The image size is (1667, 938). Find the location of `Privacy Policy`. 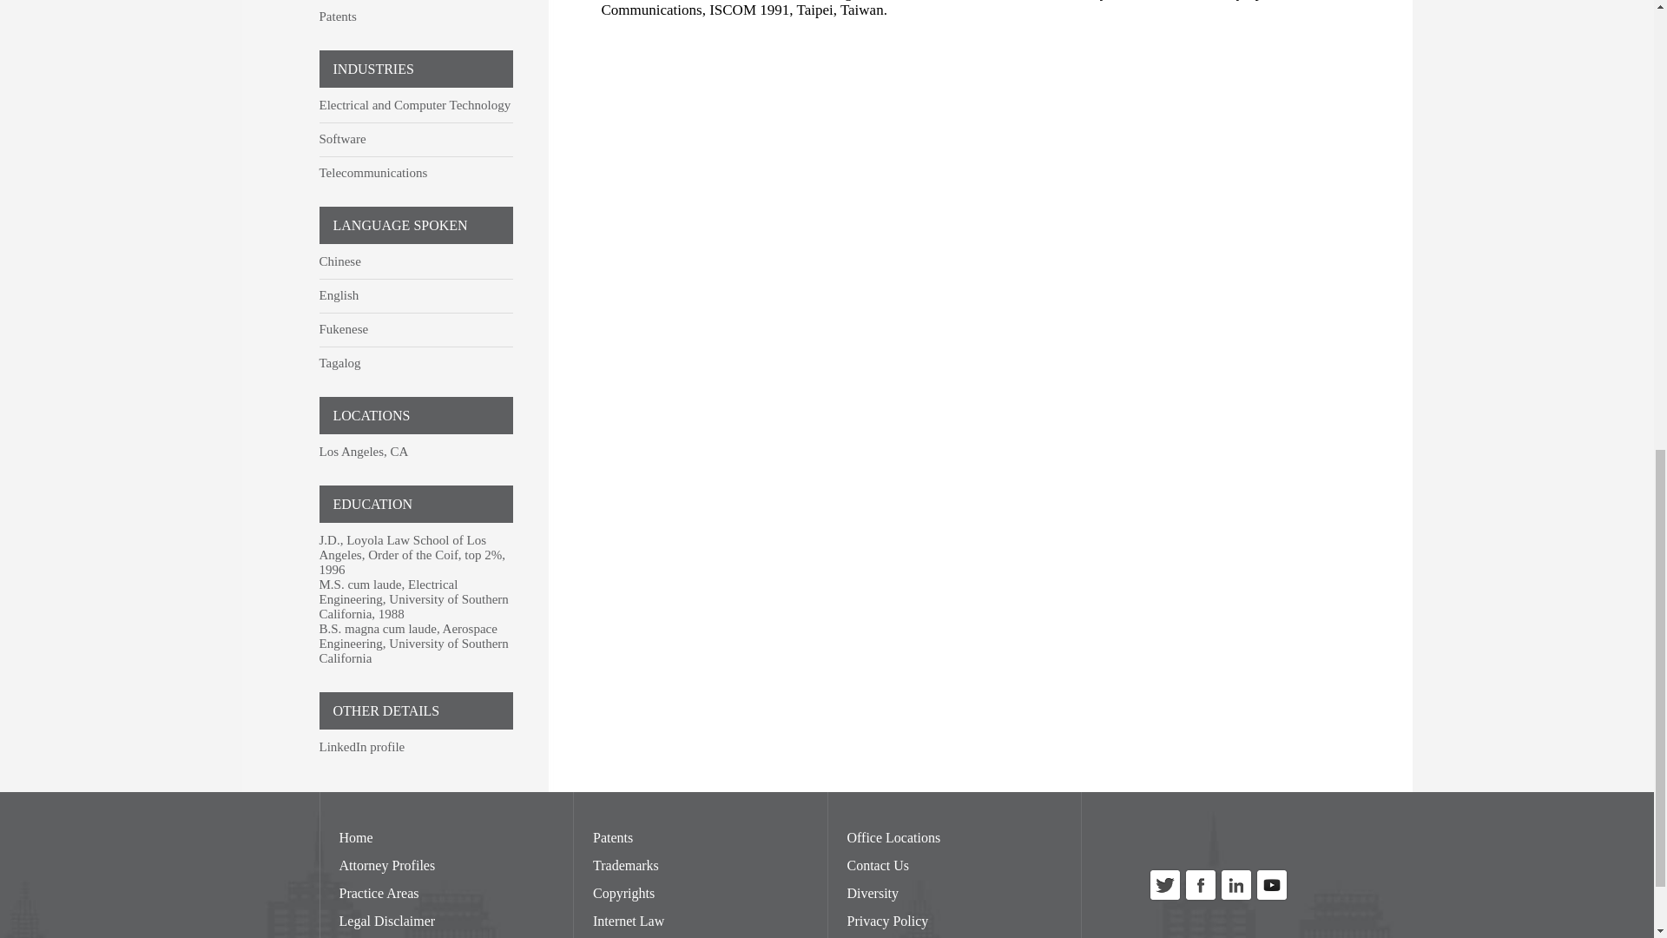

Privacy Policy is located at coordinates (887, 921).